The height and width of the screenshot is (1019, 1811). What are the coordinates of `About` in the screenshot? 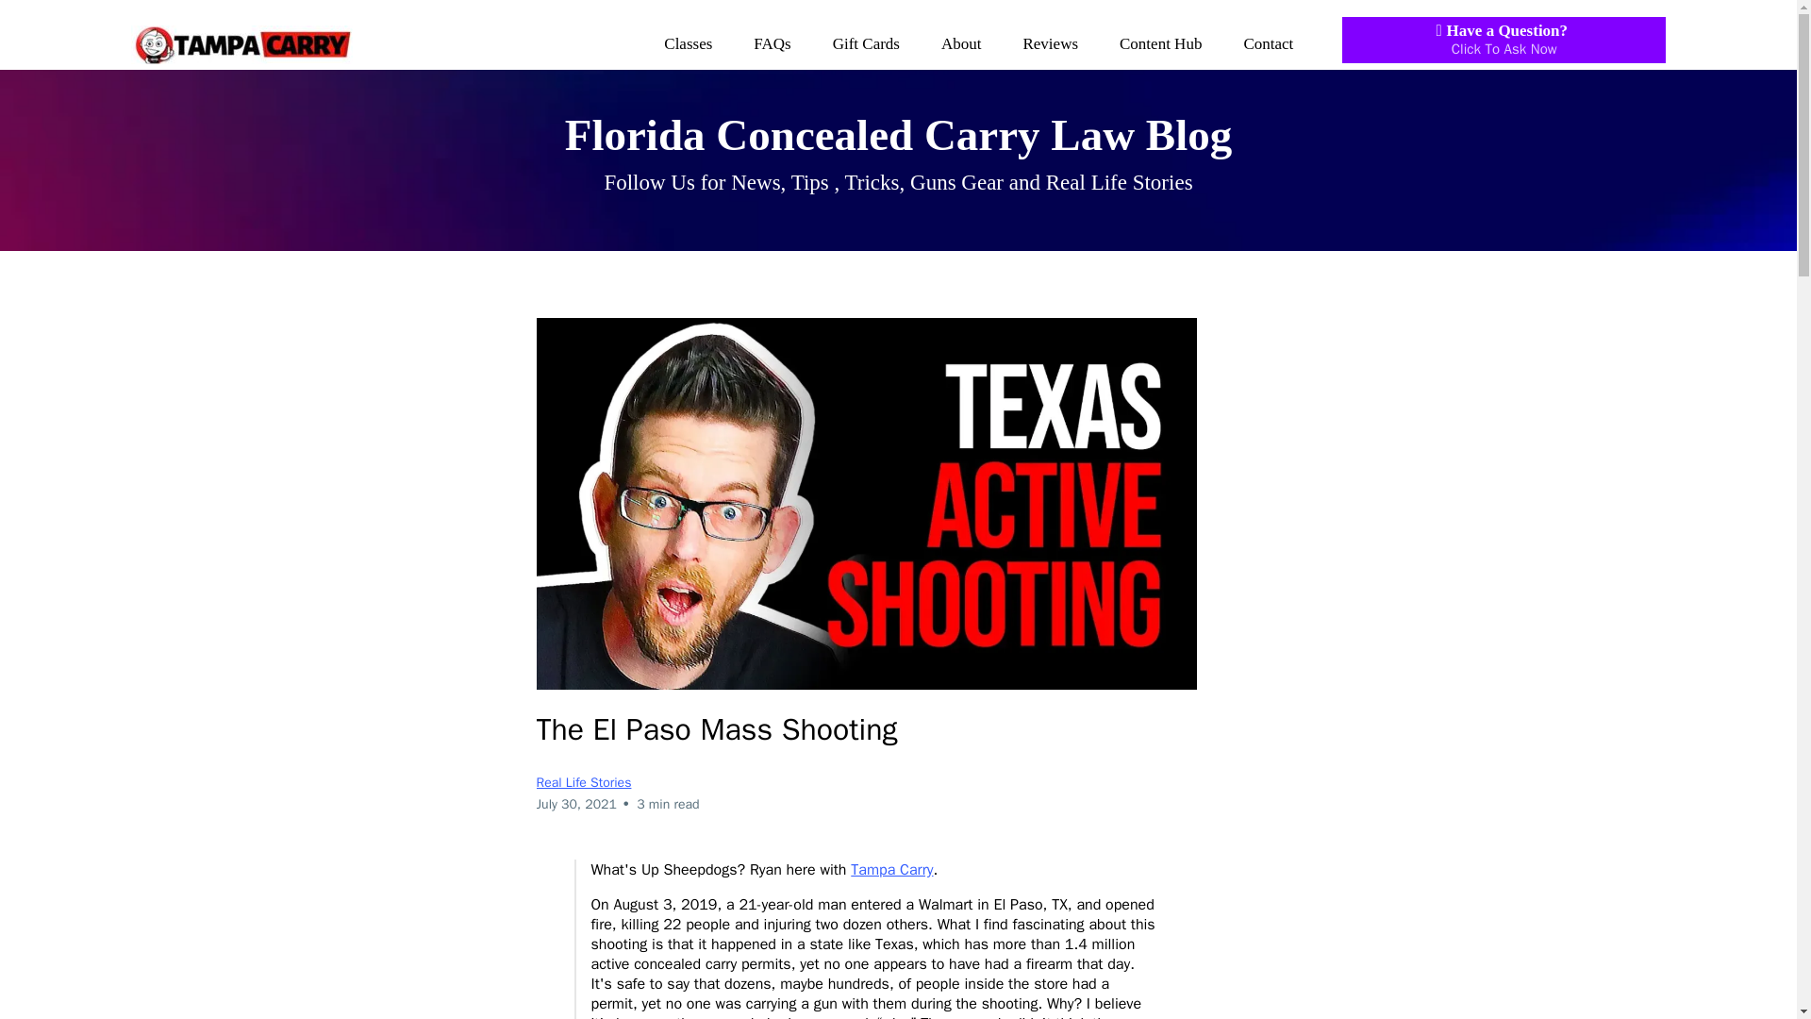 It's located at (1160, 43).